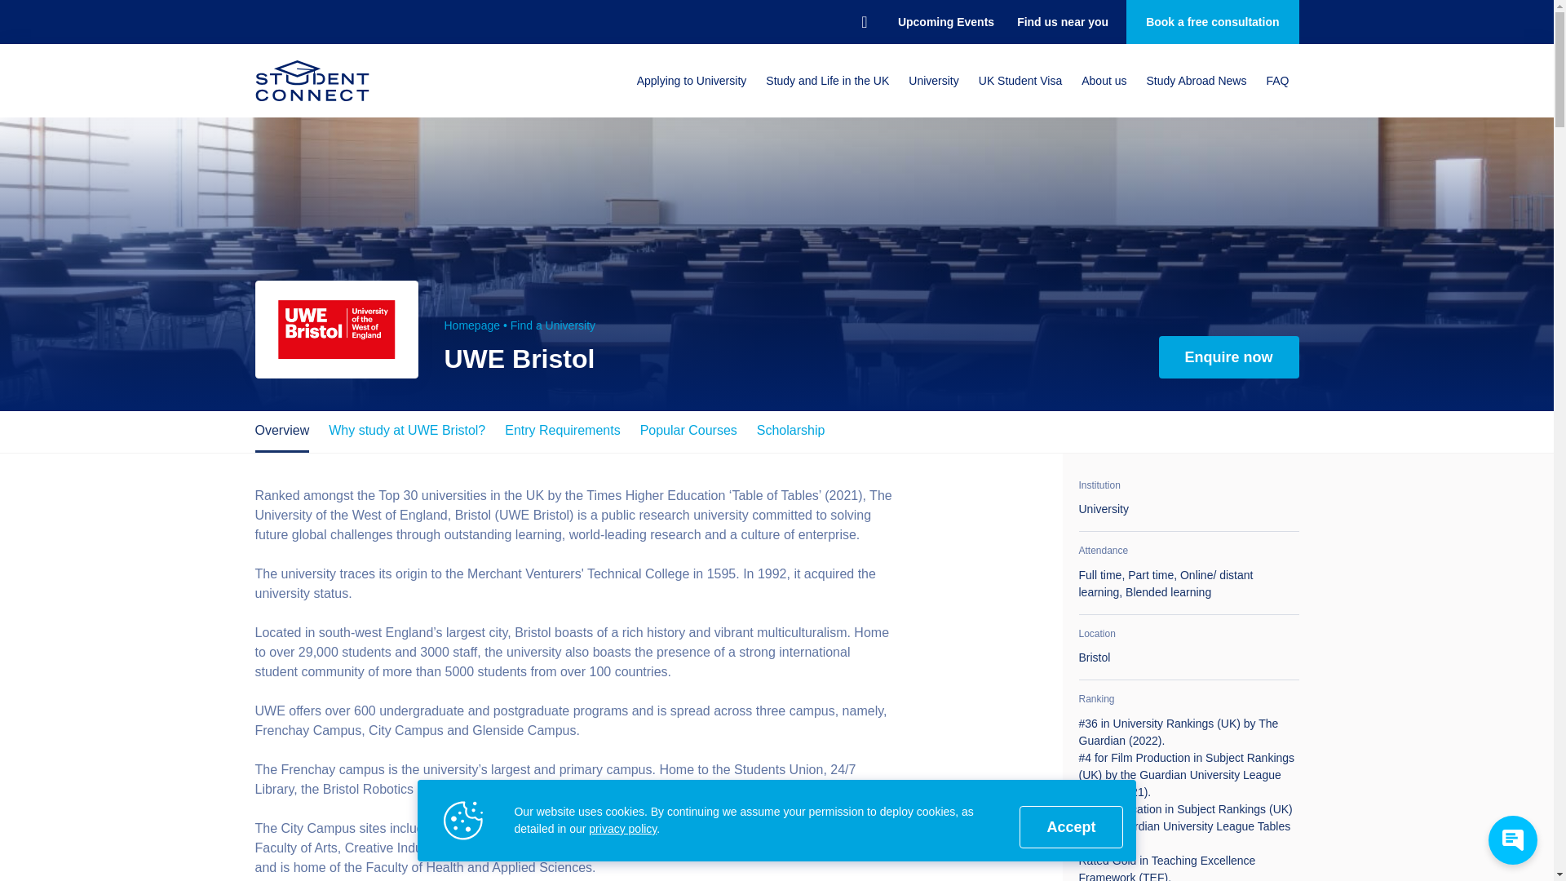 This screenshot has width=1566, height=881. What do you see at coordinates (827, 80) in the screenshot?
I see `Study and Life in the UK` at bounding box center [827, 80].